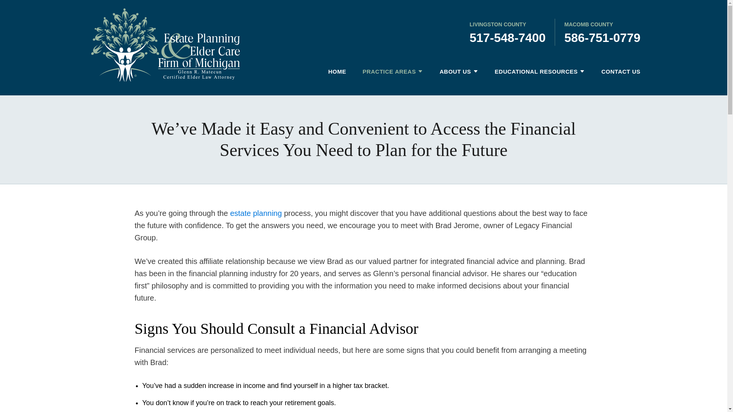 This screenshot has height=412, width=733. What do you see at coordinates (507, 37) in the screenshot?
I see `517-548-7400` at bounding box center [507, 37].